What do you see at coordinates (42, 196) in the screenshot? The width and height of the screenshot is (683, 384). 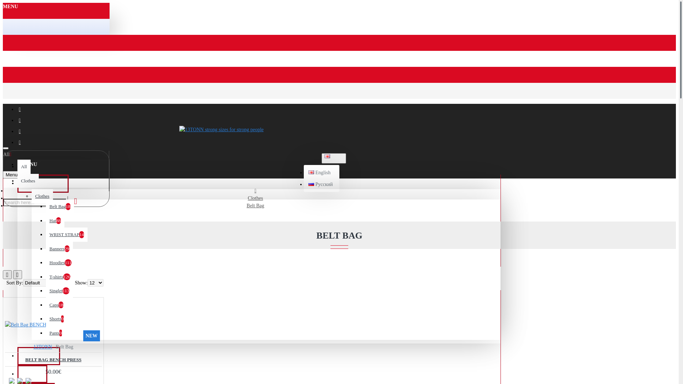 I see `Clothes` at bounding box center [42, 196].